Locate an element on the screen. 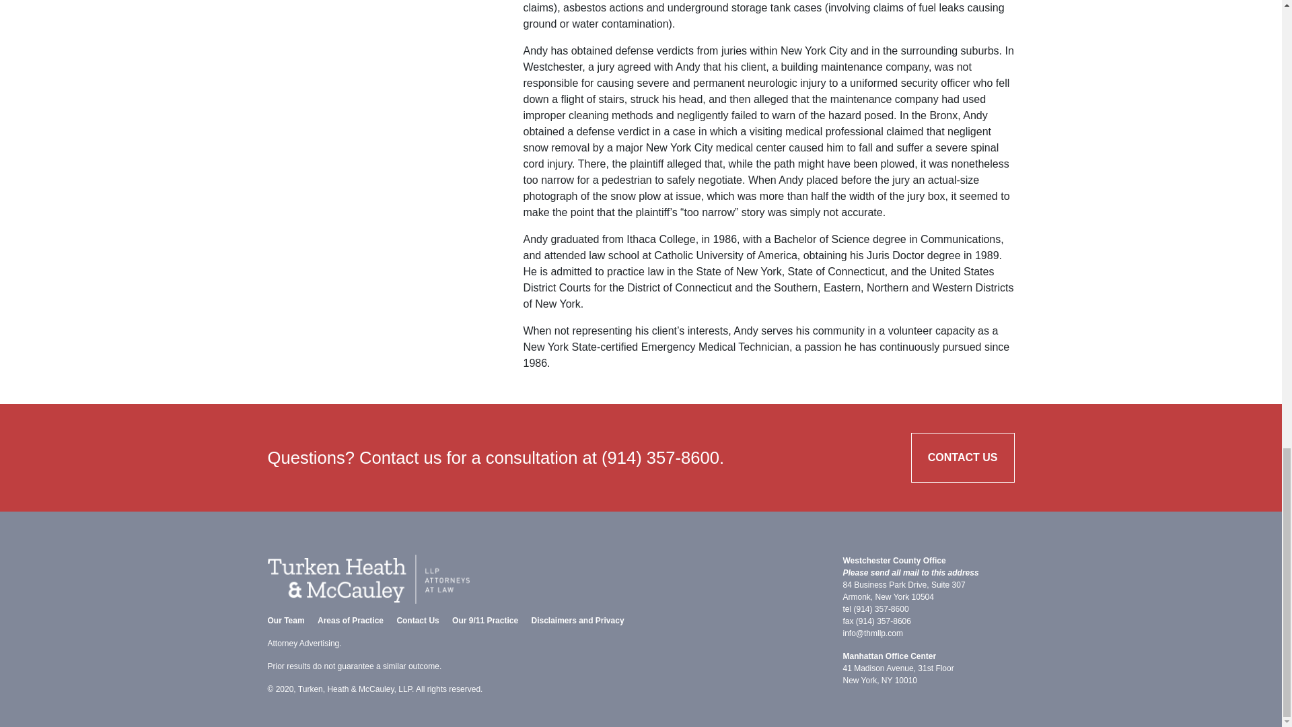 The height and width of the screenshot is (727, 1292). Areas of Practice is located at coordinates (351, 620).